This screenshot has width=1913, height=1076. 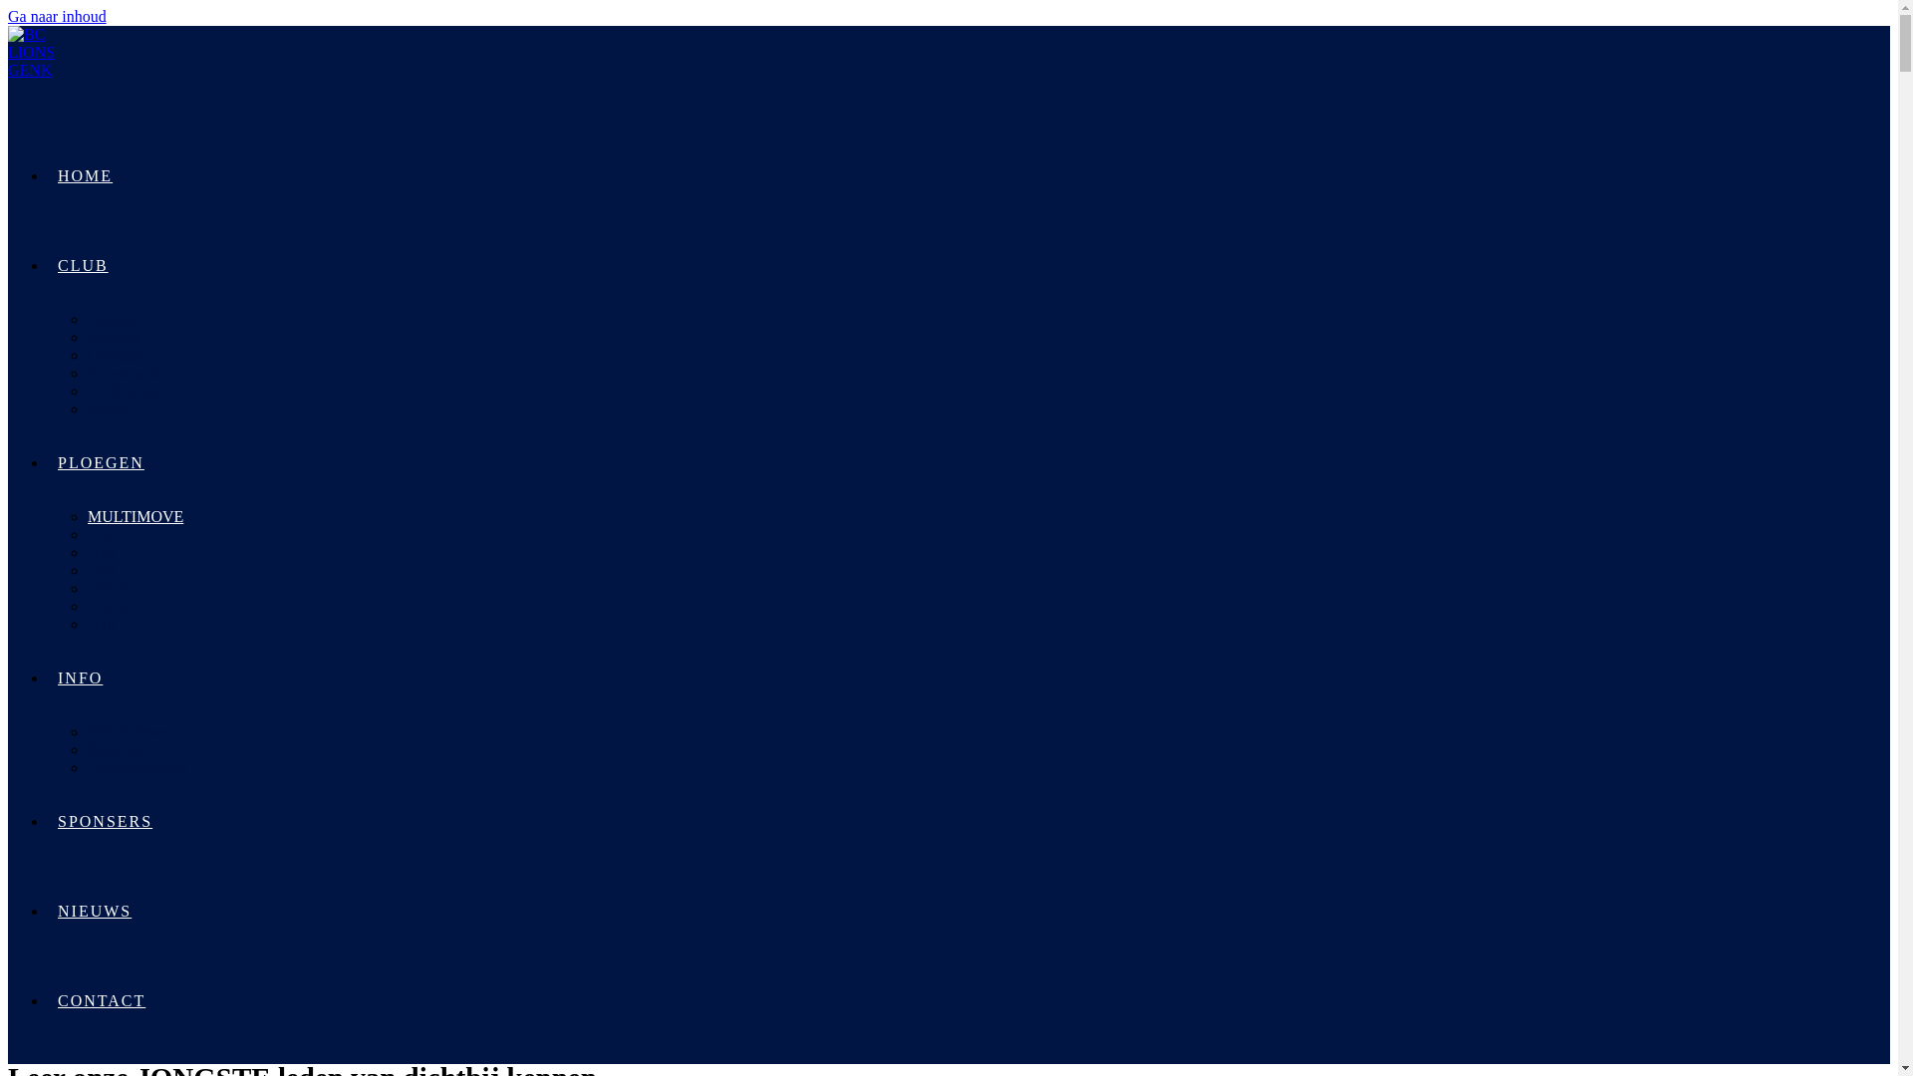 What do you see at coordinates (136, 516) in the screenshot?
I see `MULTIMOVE` at bounding box center [136, 516].